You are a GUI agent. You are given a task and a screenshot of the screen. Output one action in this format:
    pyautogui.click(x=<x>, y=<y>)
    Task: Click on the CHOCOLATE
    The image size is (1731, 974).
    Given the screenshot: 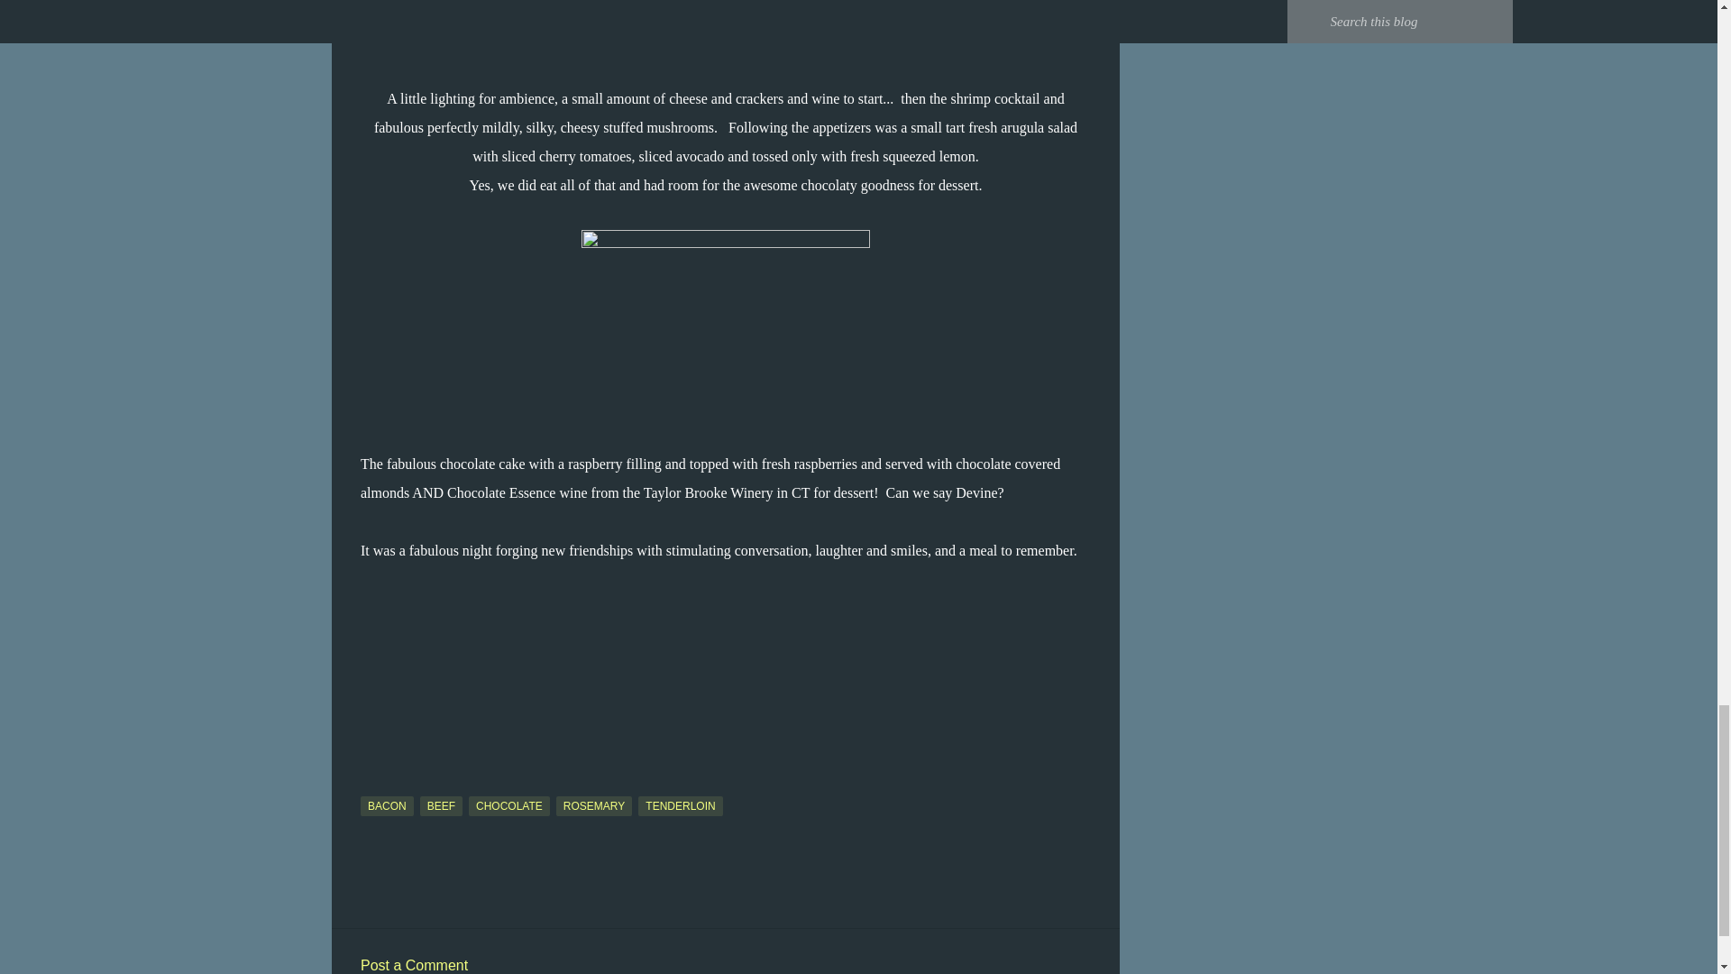 What is the action you would take?
    pyautogui.click(x=509, y=806)
    